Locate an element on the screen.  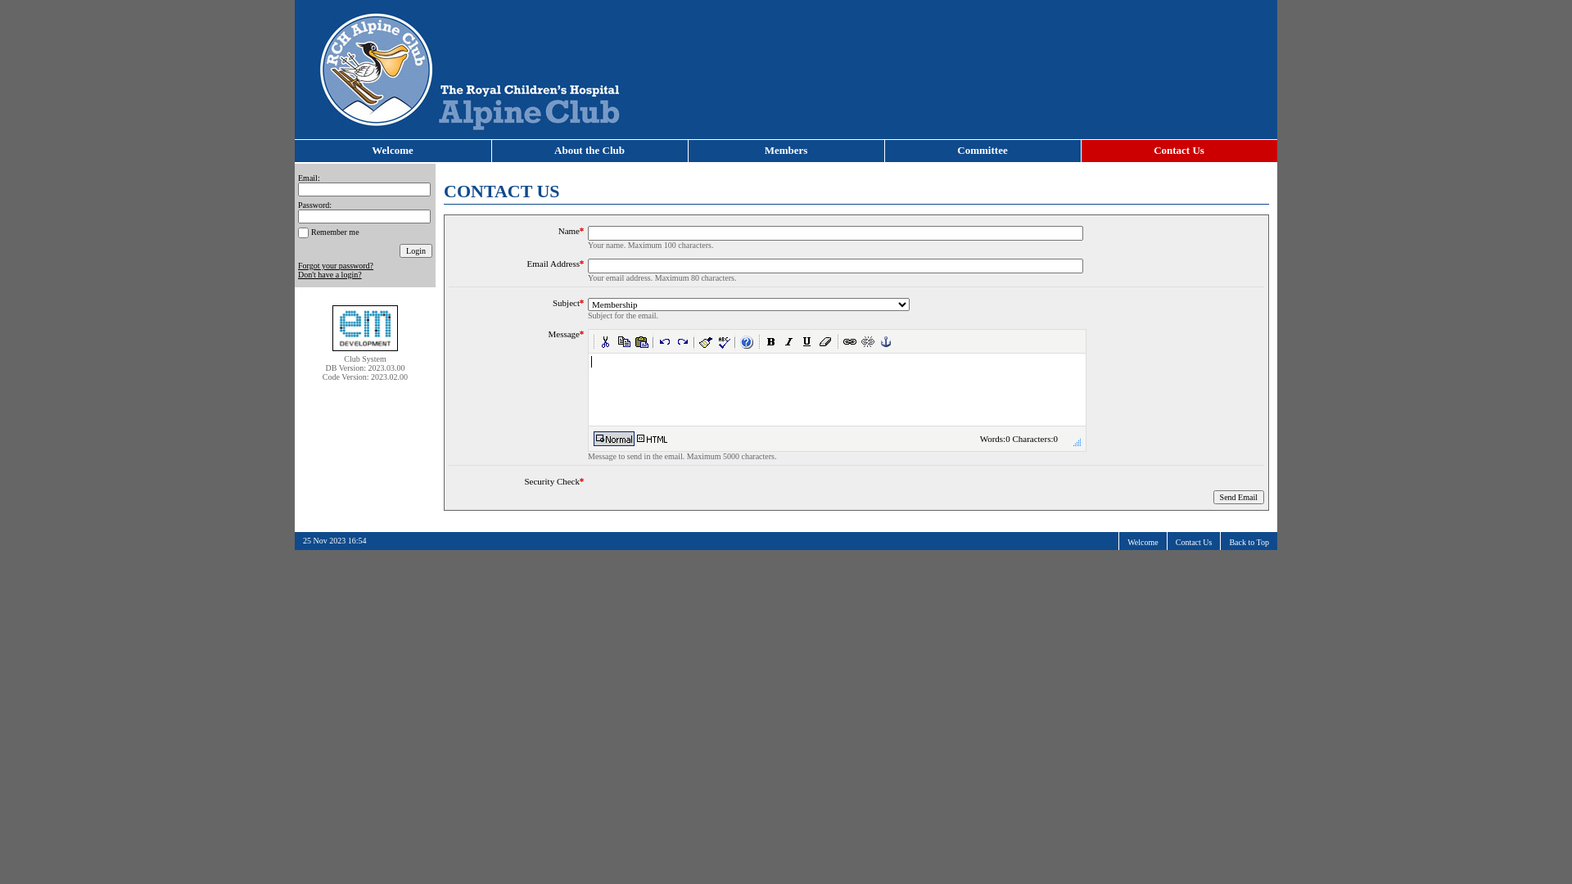
Paste is located at coordinates (642, 342).